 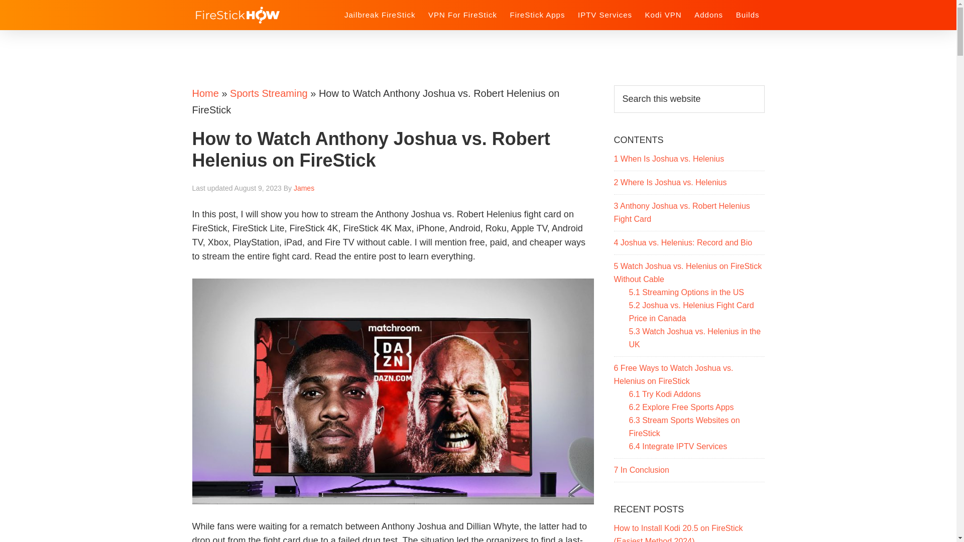 What do you see at coordinates (708, 14) in the screenshot?
I see `Addons` at bounding box center [708, 14].